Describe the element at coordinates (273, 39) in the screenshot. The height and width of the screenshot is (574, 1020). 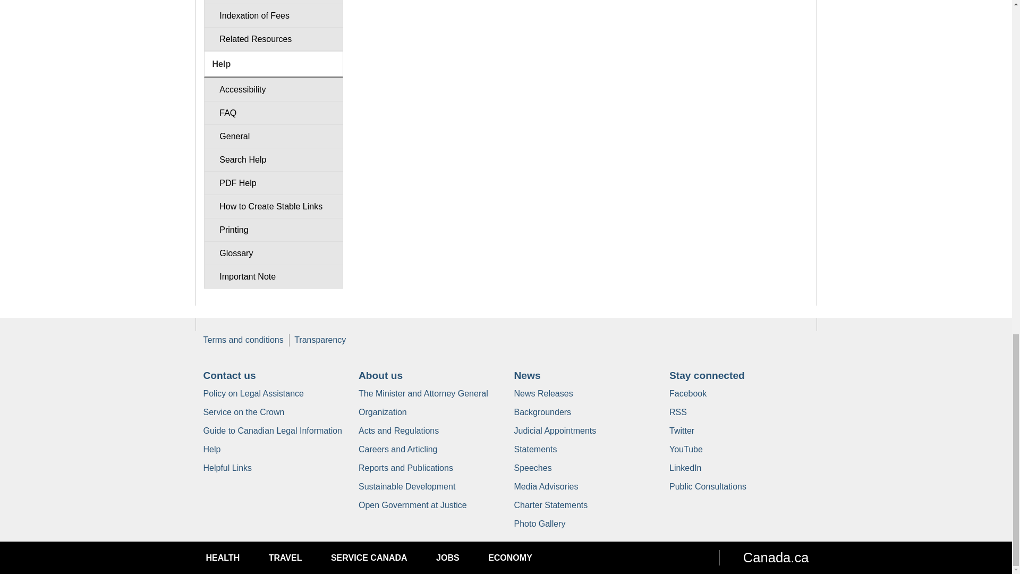
I see `Related Resources` at that location.